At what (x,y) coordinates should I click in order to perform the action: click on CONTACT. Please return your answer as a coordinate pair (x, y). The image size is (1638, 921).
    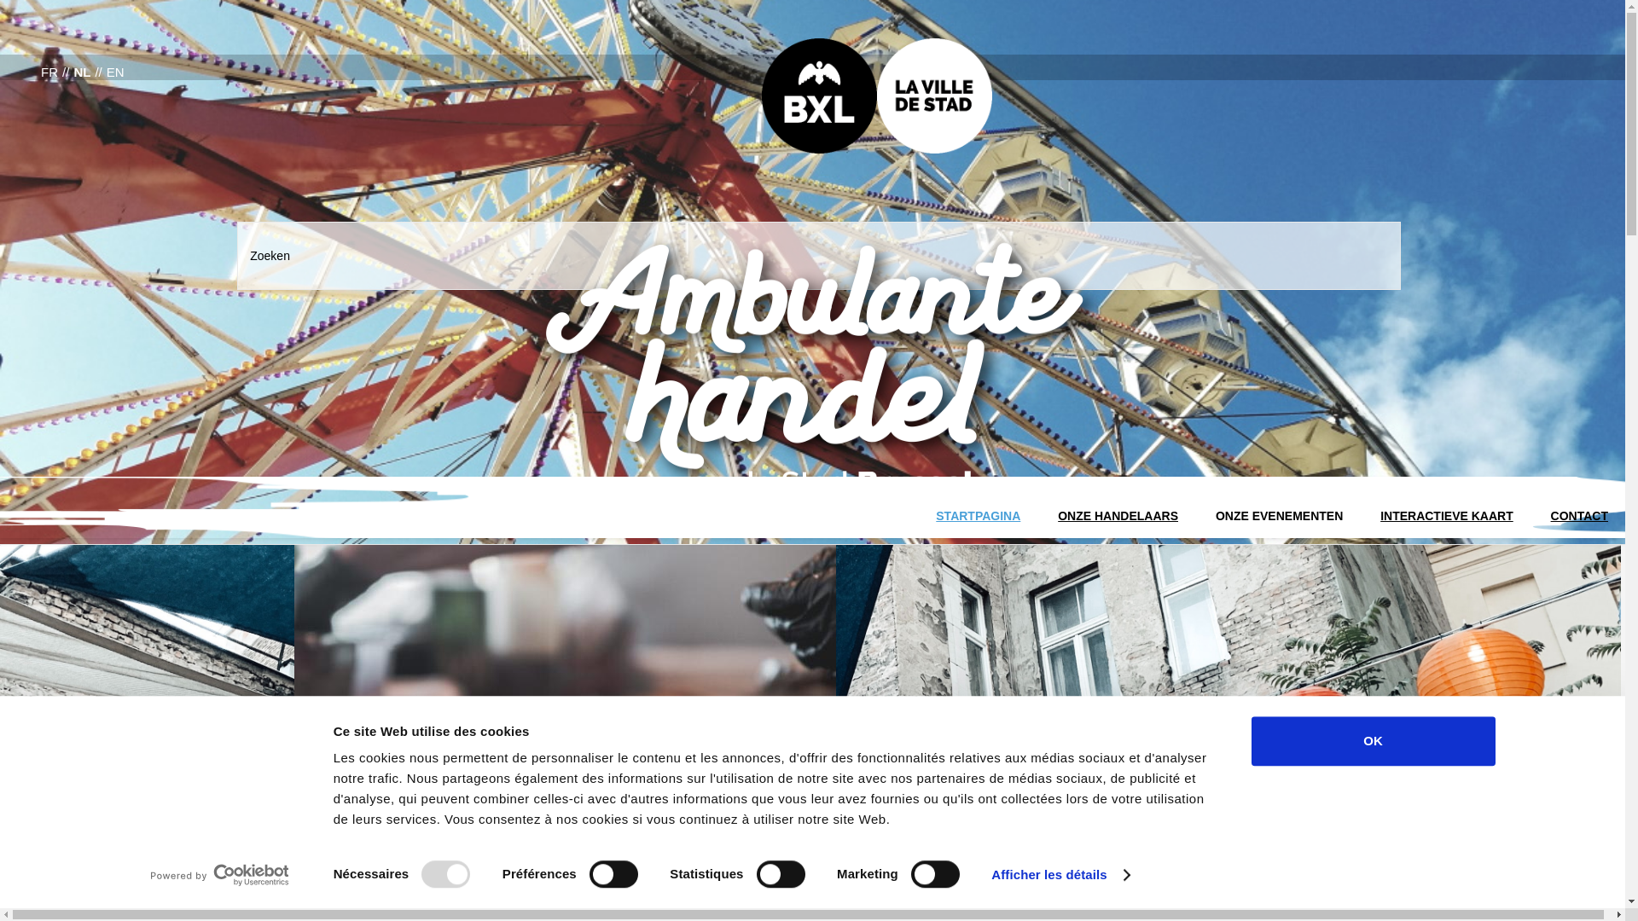
    Looking at the image, I should click on (1580, 508).